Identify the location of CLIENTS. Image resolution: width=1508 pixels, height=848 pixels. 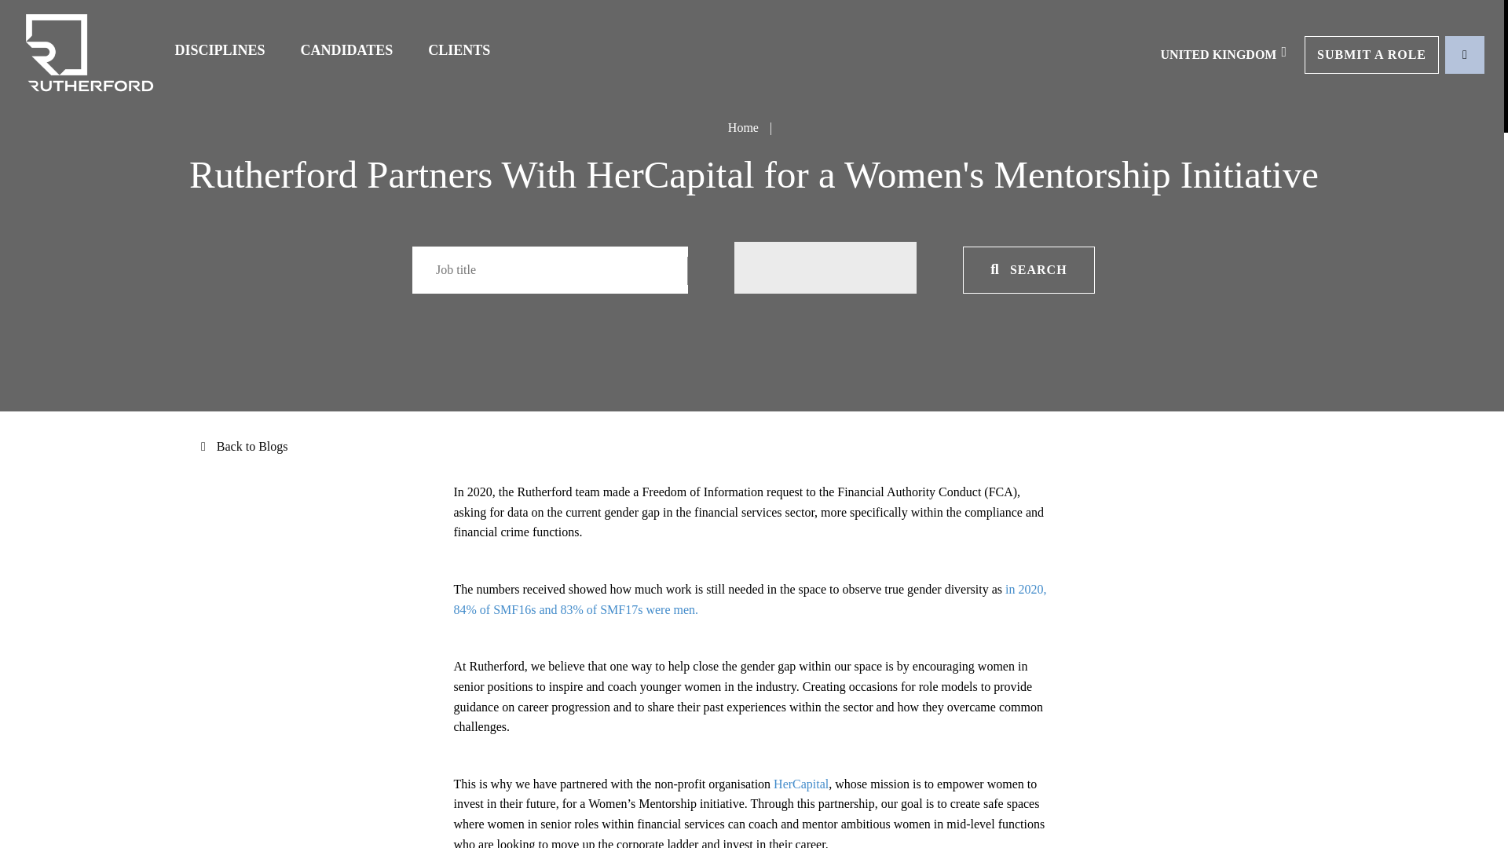
(459, 50).